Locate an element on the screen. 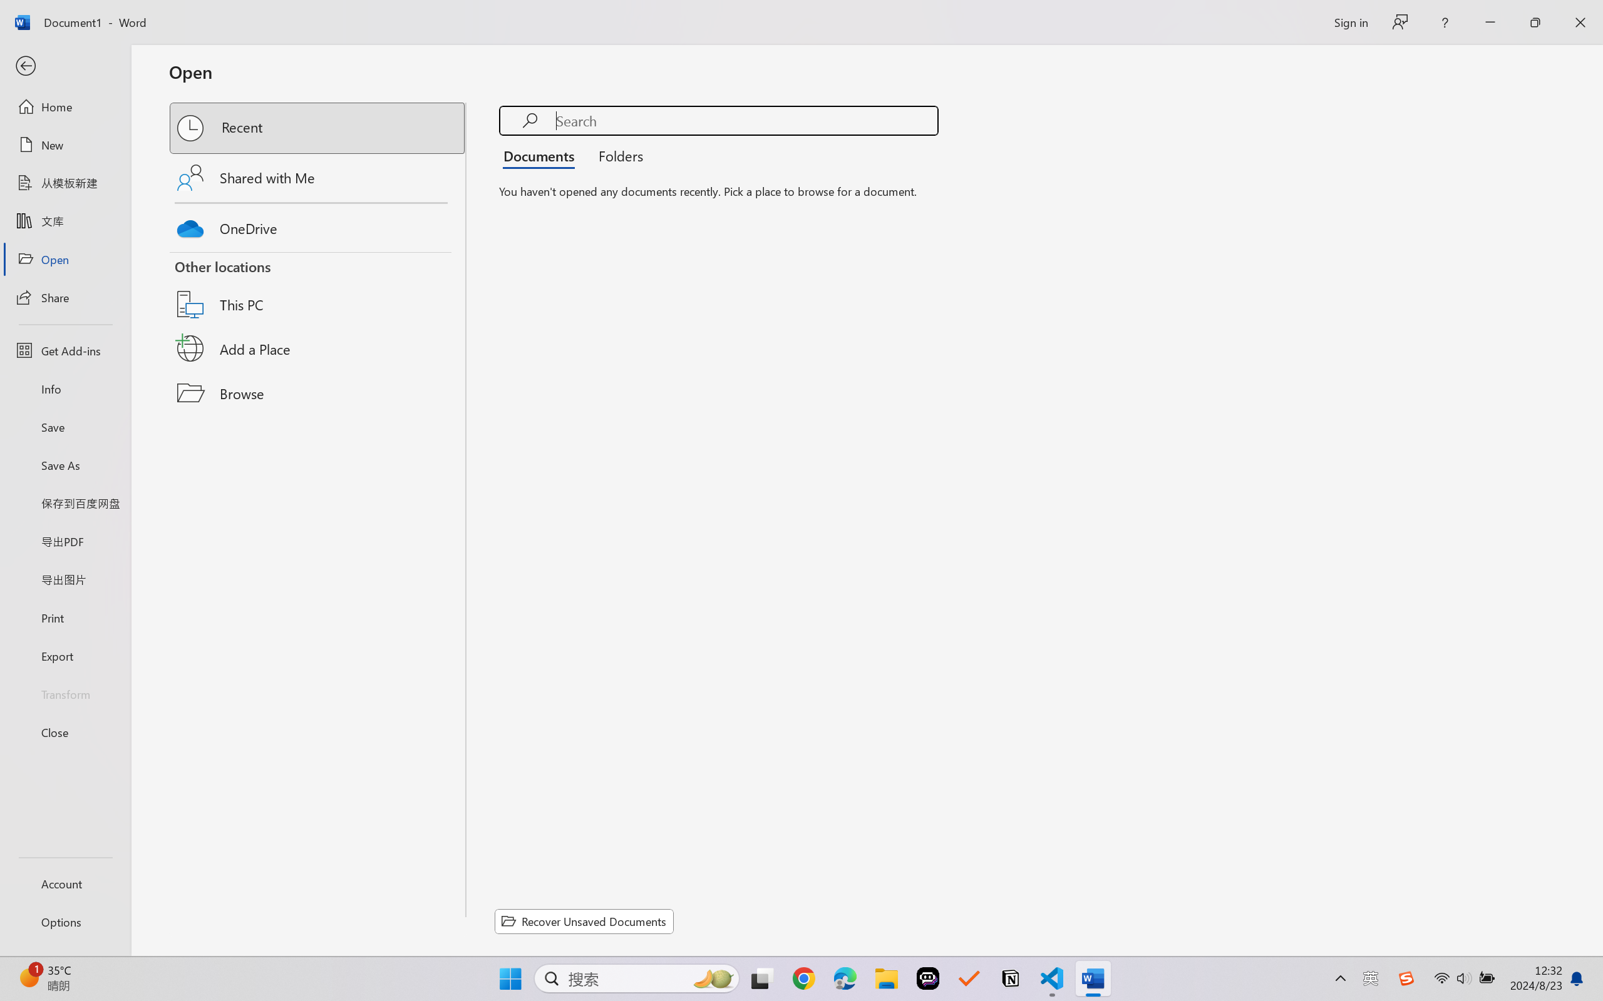 The height and width of the screenshot is (1001, 1603). Export is located at coordinates (65, 656).